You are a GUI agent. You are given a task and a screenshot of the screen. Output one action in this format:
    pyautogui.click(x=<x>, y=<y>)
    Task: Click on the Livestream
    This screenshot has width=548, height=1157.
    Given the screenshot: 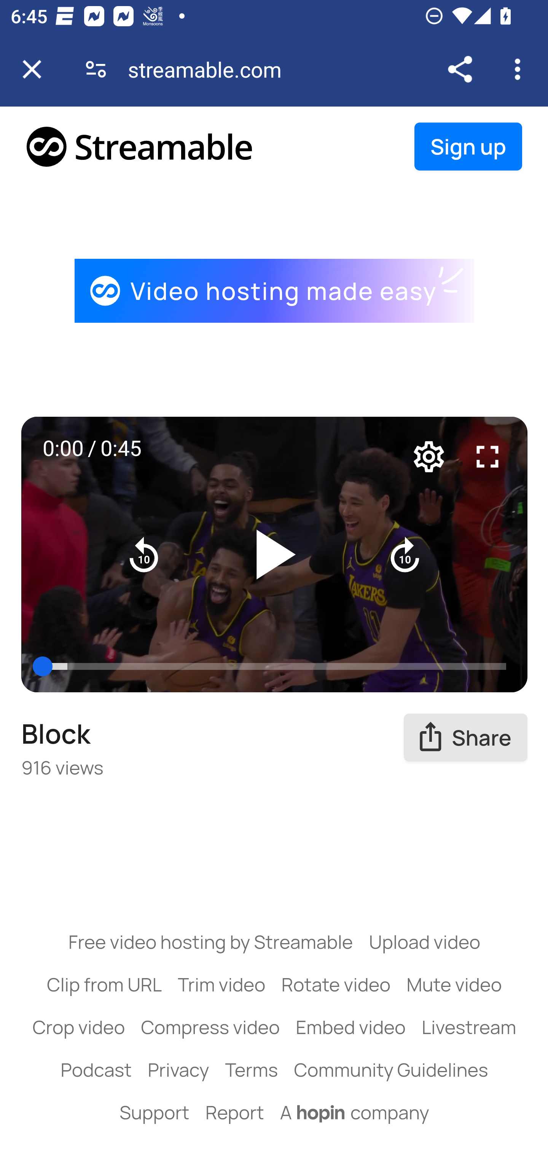 What is the action you would take?
    pyautogui.click(x=468, y=1027)
    